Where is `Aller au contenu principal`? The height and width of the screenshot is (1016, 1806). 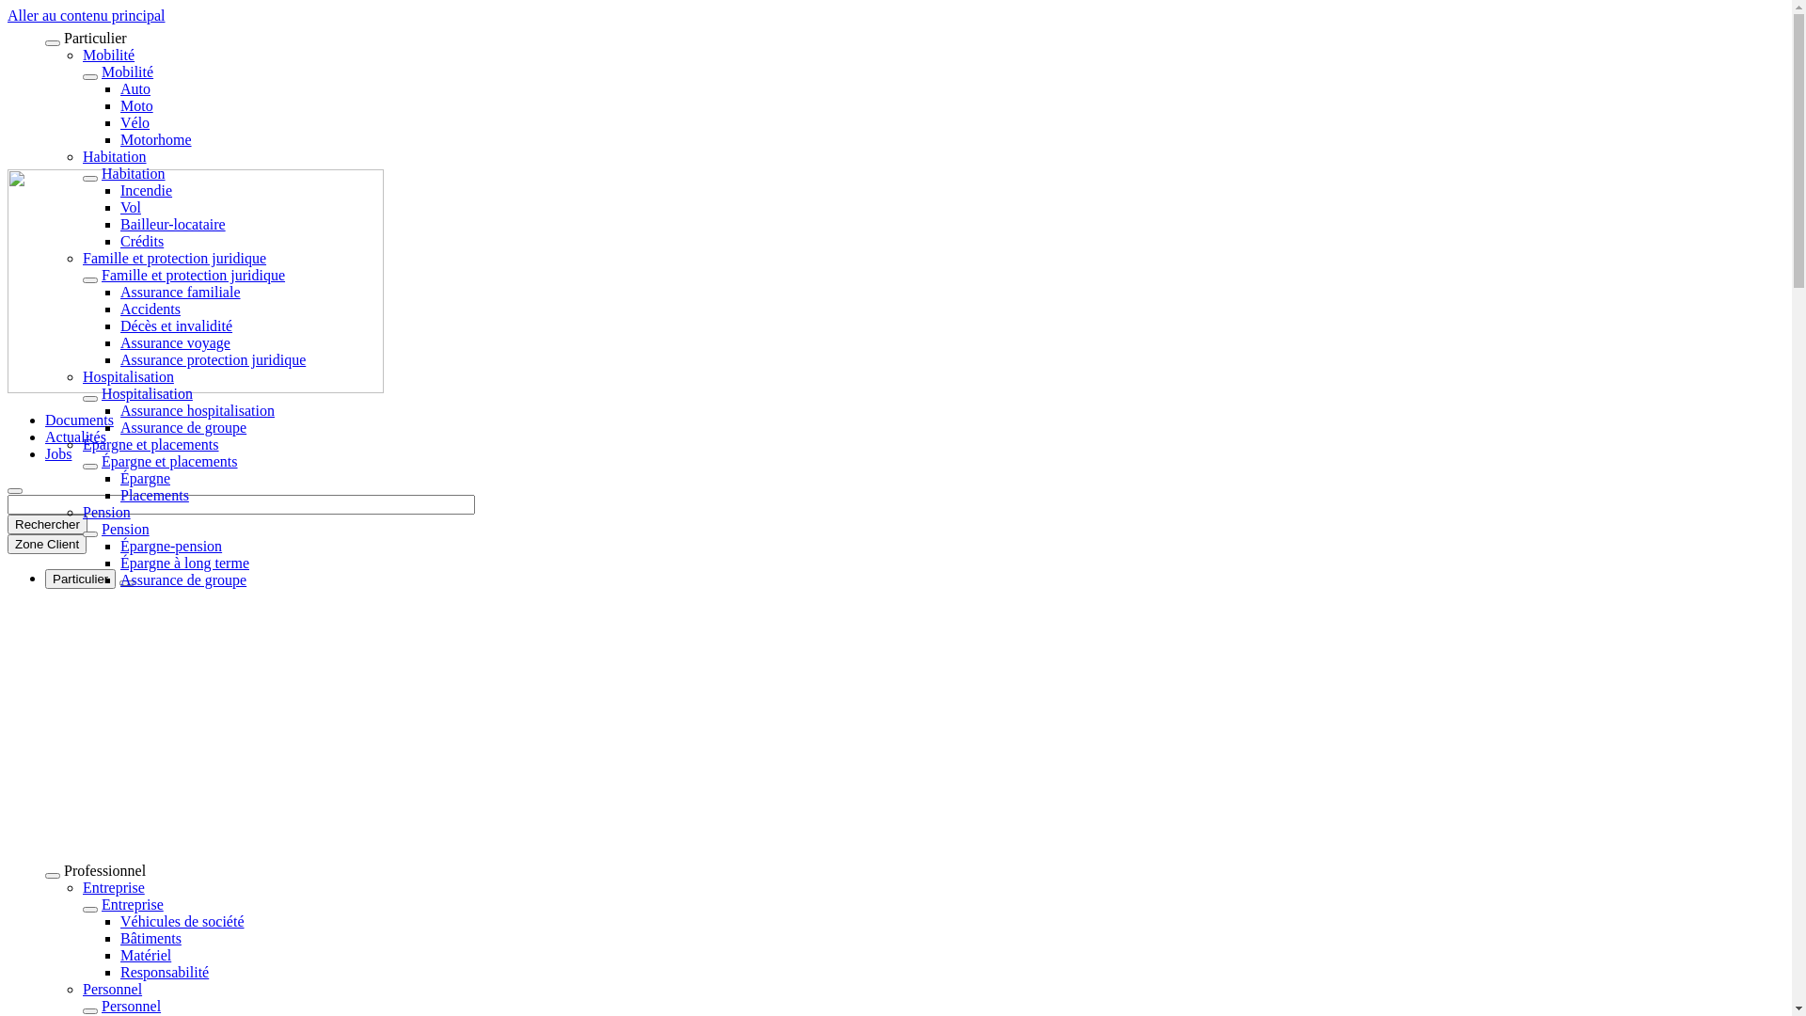 Aller au contenu principal is located at coordinates (87, 15).